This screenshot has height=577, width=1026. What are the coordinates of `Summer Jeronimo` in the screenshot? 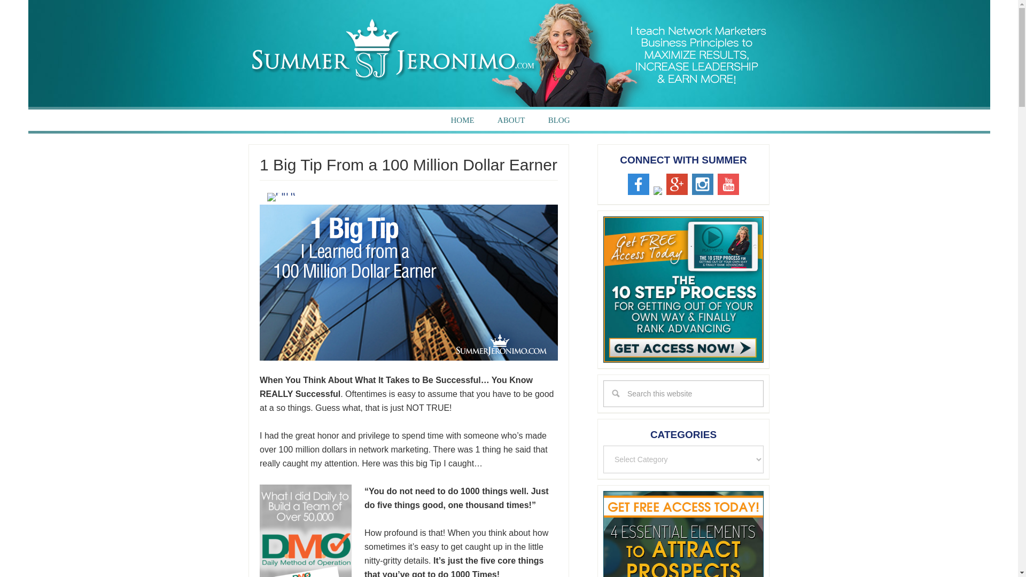 It's located at (509, 53).